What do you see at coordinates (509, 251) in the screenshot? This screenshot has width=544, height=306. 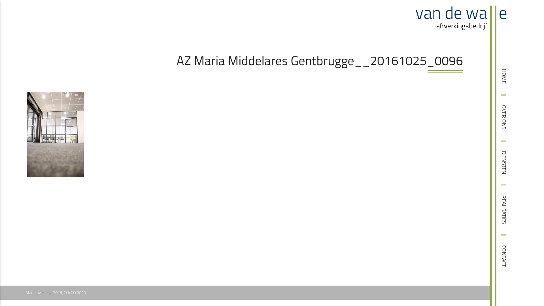 I see `CONTACT` at bounding box center [509, 251].